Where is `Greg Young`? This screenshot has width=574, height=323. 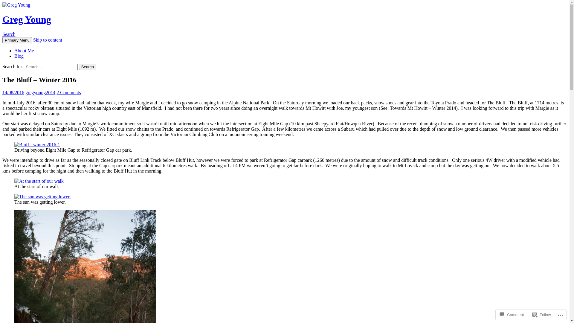 Greg Young is located at coordinates (27, 19).